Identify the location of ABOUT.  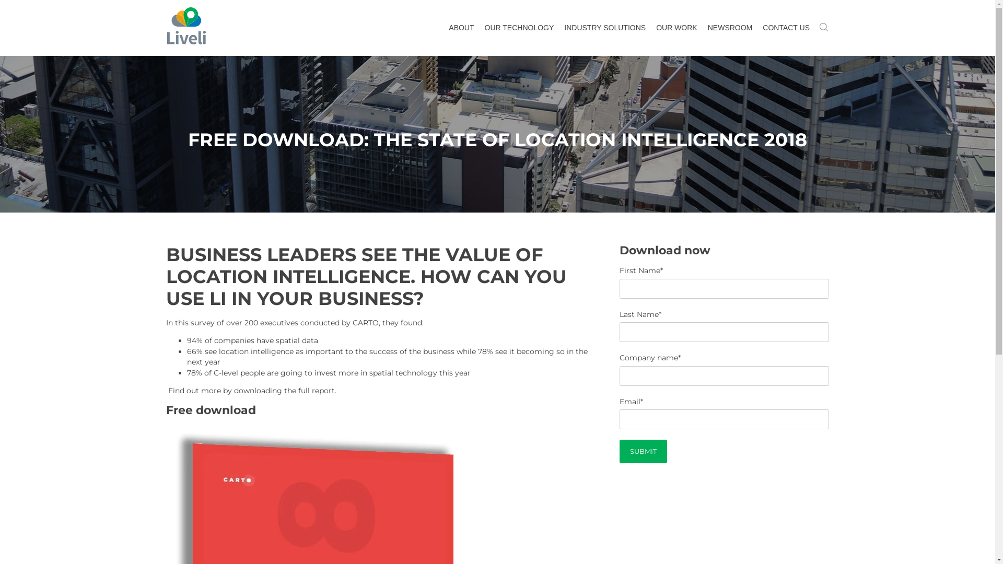
(461, 28).